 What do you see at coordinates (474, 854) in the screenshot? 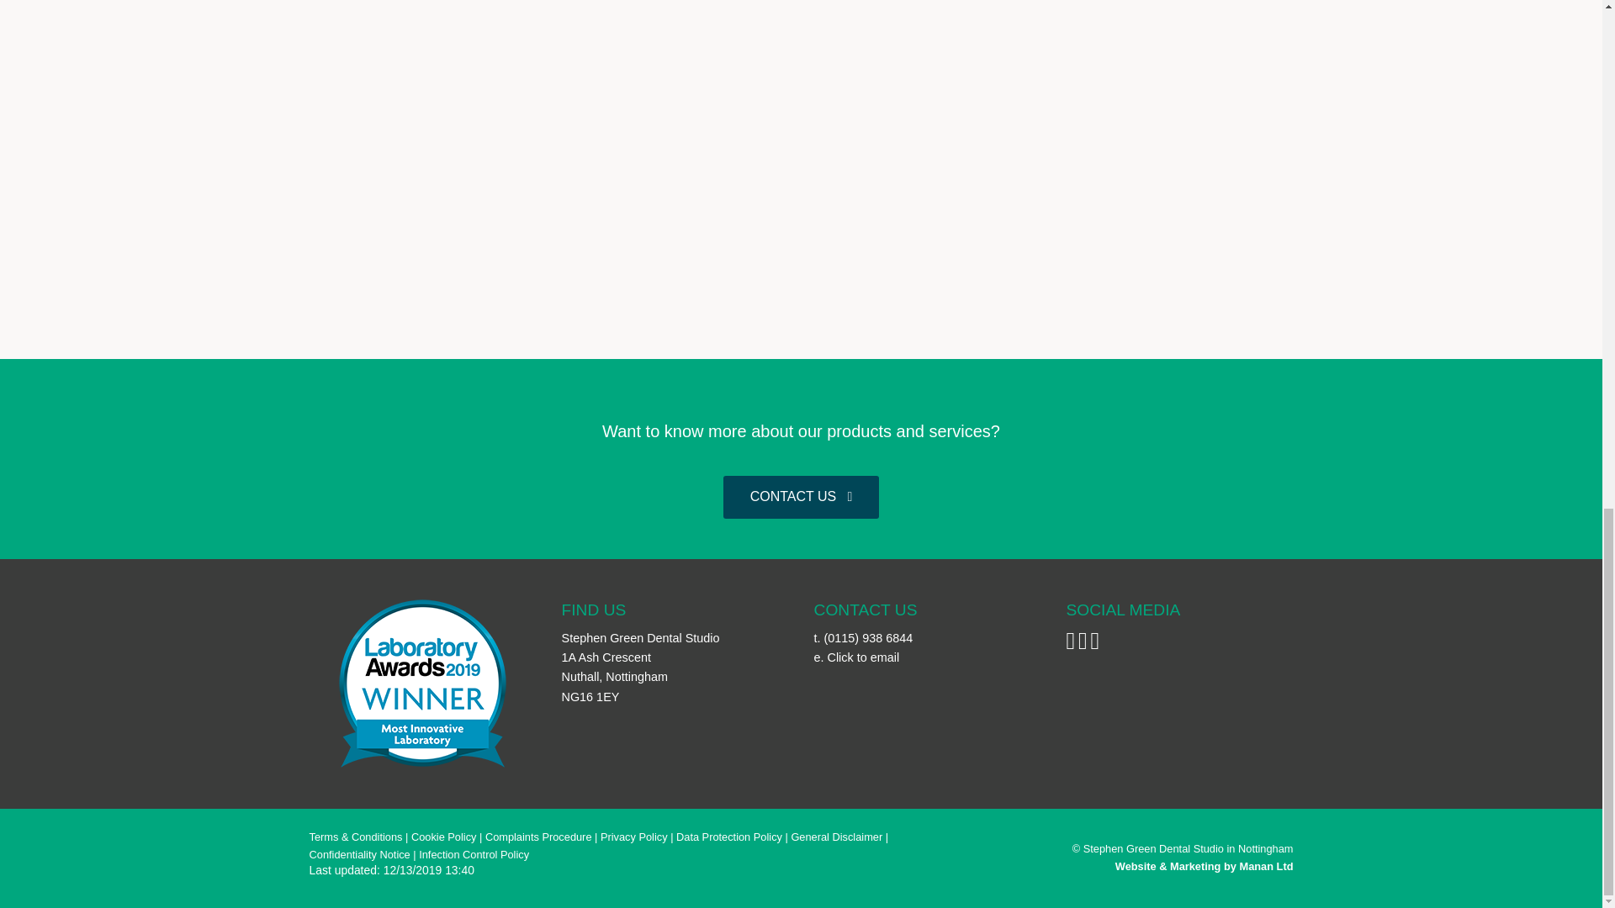
I see `INFECTION CONTROL POLICY` at bounding box center [474, 854].